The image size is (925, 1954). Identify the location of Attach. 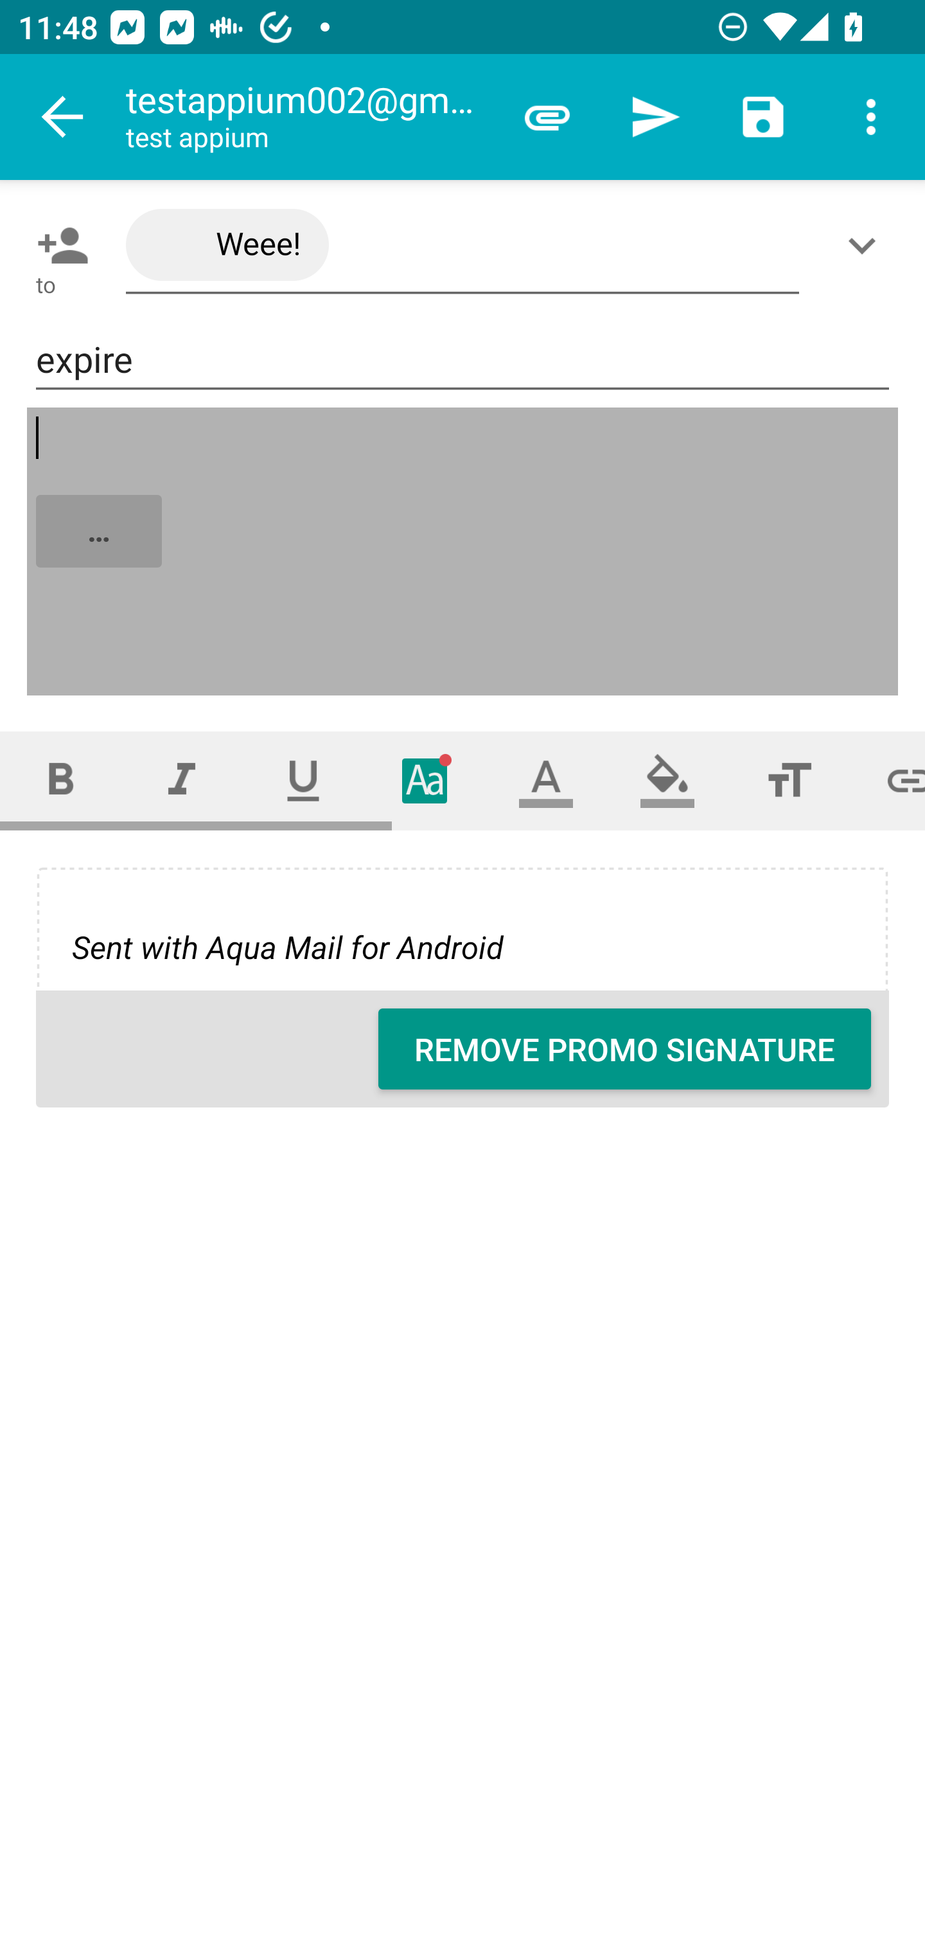
(547, 117).